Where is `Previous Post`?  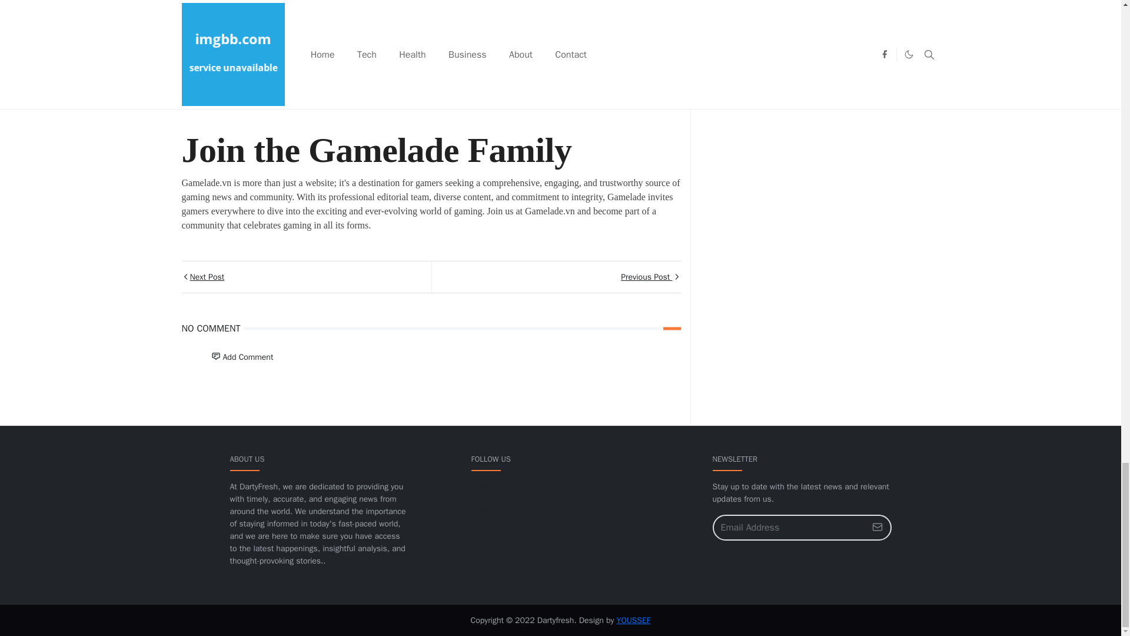
Previous Post is located at coordinates (555, 277).